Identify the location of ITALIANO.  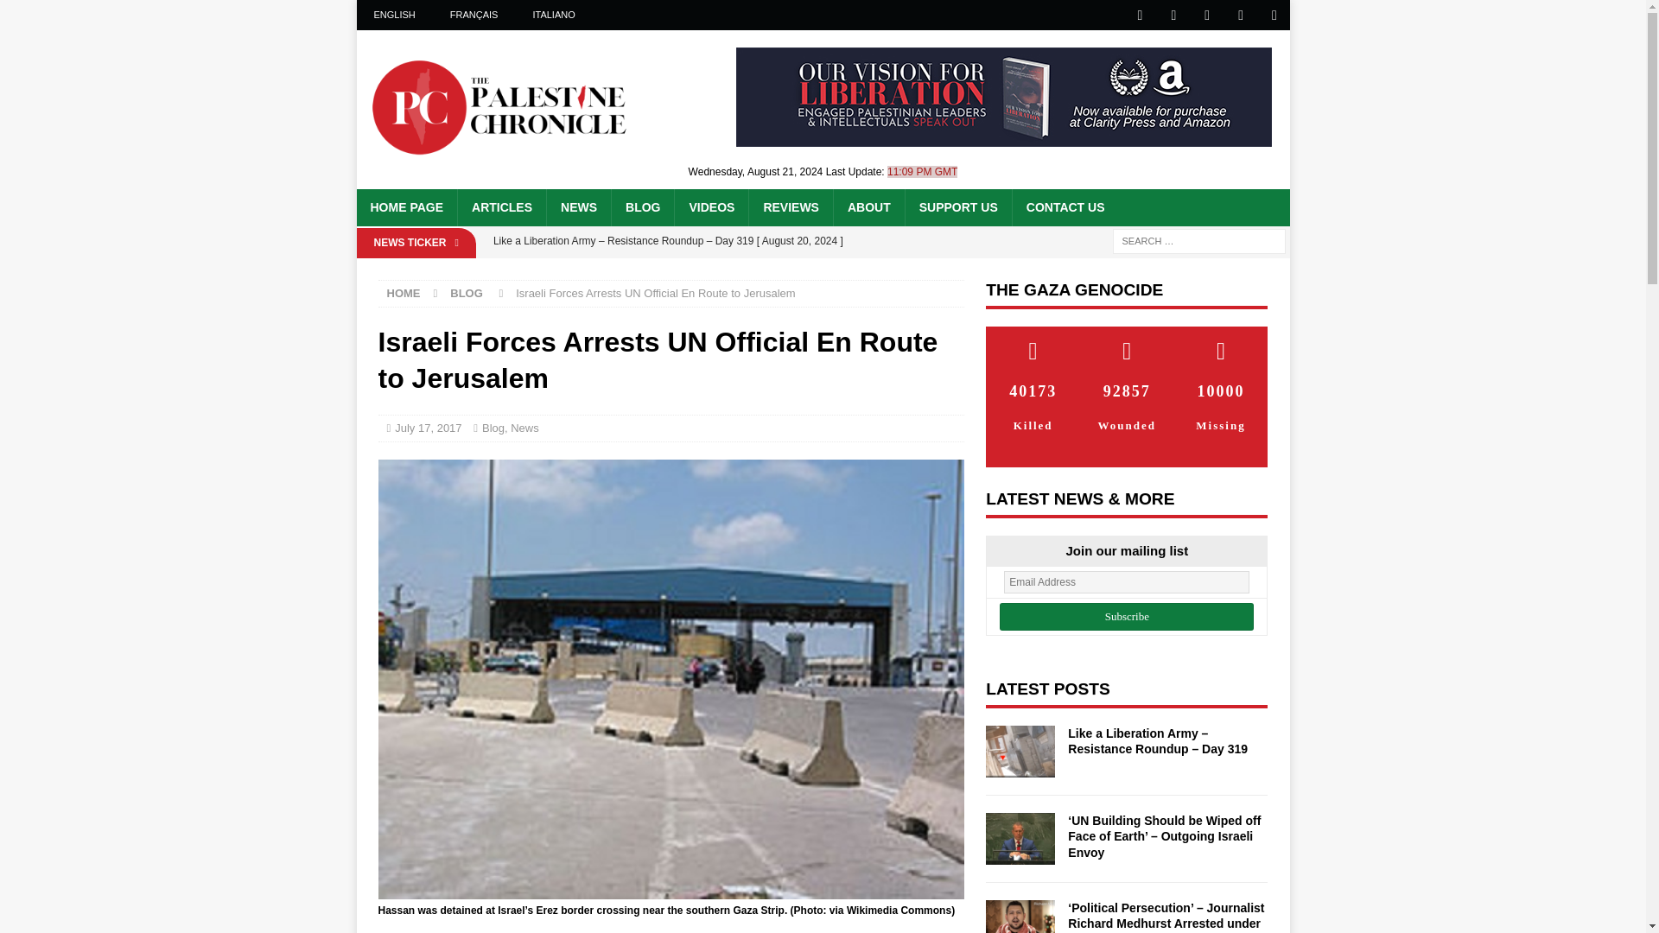
(553, 15).